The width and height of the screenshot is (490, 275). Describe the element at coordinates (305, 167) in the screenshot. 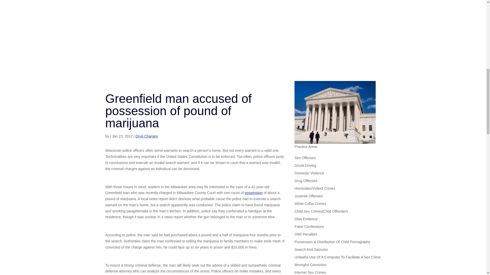

I see `Drunk Driving` at that location.